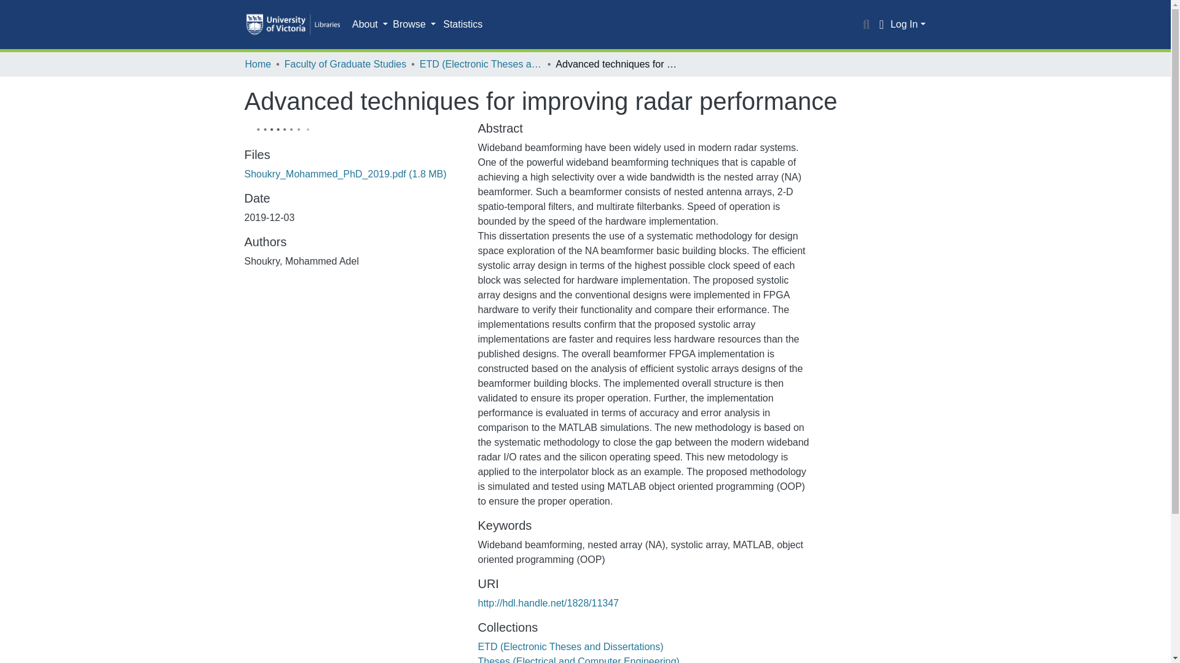 Image resolution: width=1180 pixels, height=663 pixels. I want to click on Statistics, so click(462, 25).